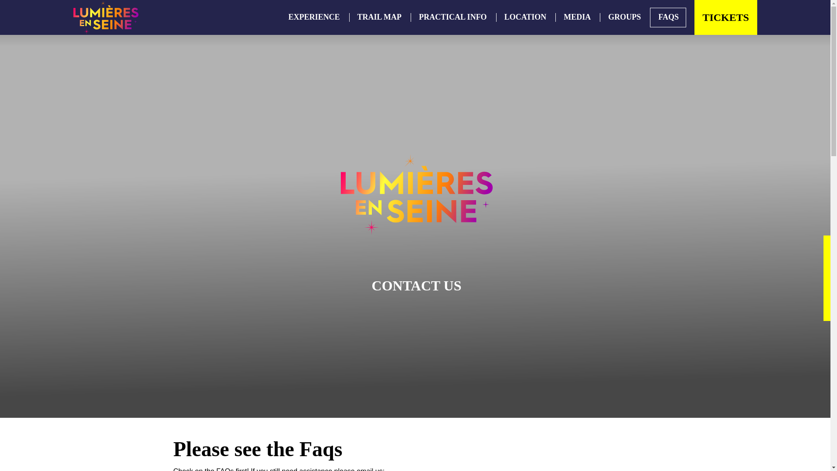  Describe the element at coordinates (668, 18) in the screenshot. I see `FAQS` at that location.